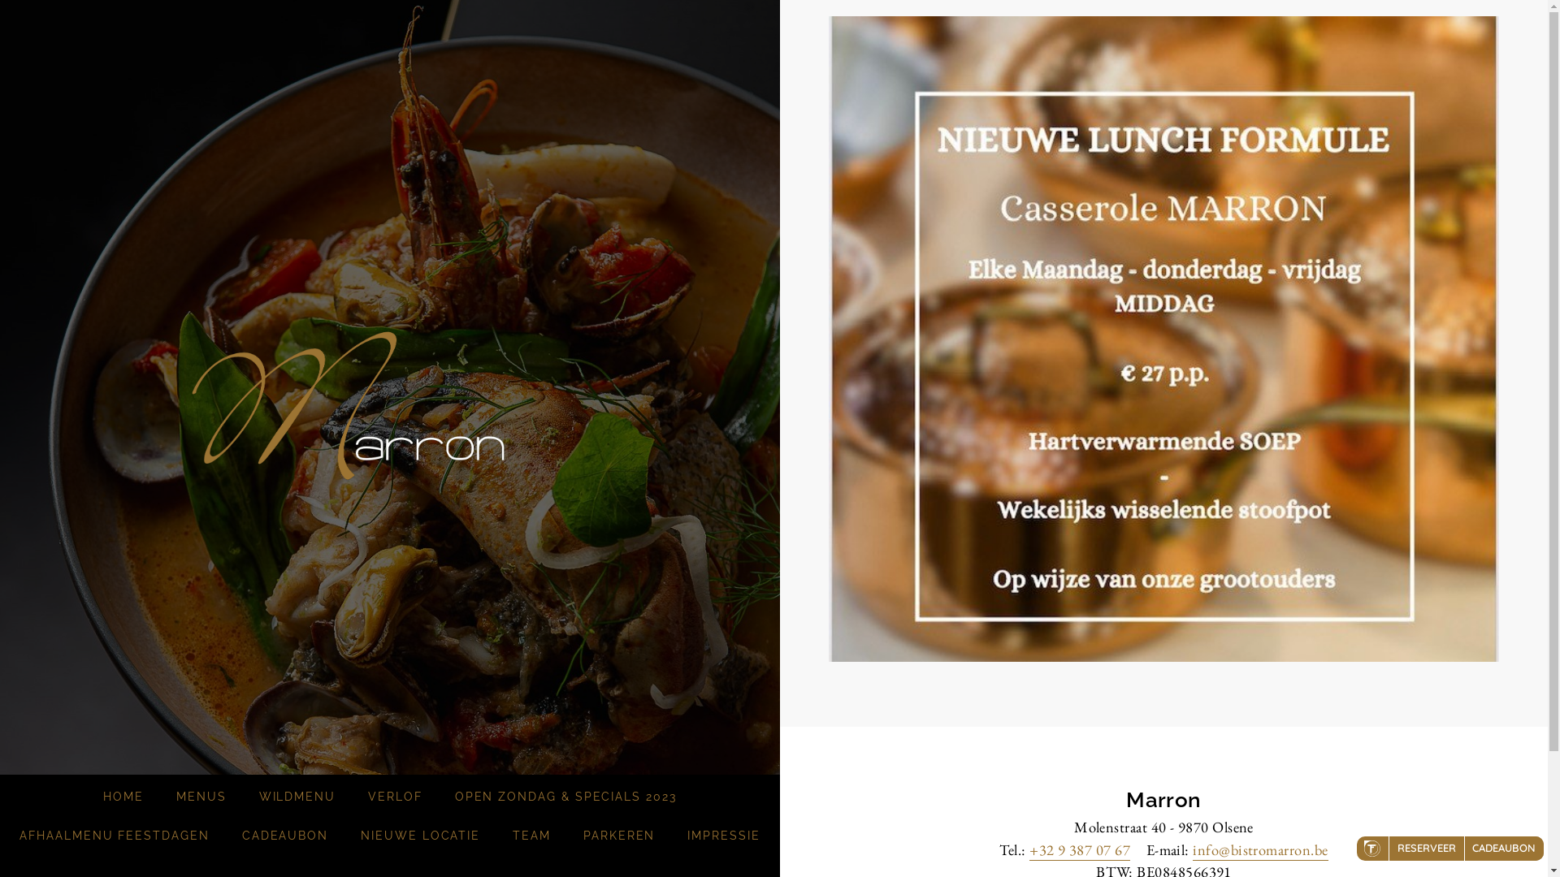 This screenshot has height=877, width=1560. Describe the element at coordinates (619, 836) in the screenshot. I see `PARKEREN` at that location.